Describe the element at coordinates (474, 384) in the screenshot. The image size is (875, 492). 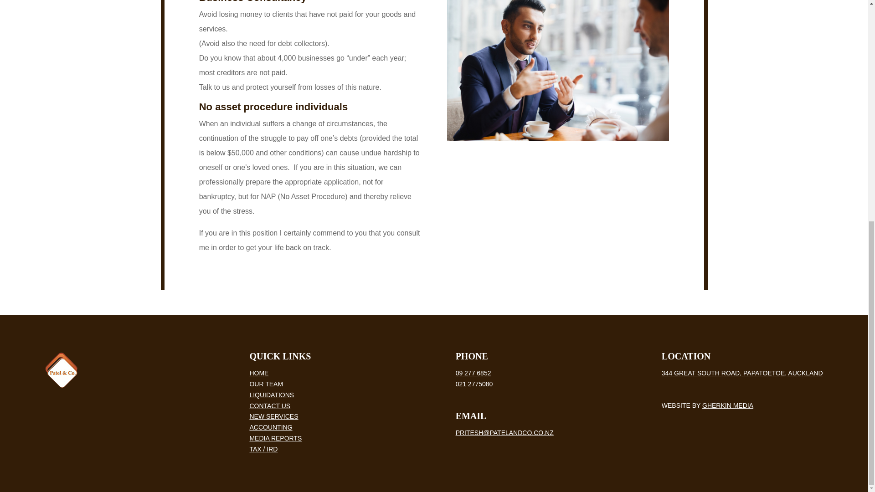
I see `021 2775080` at that location.